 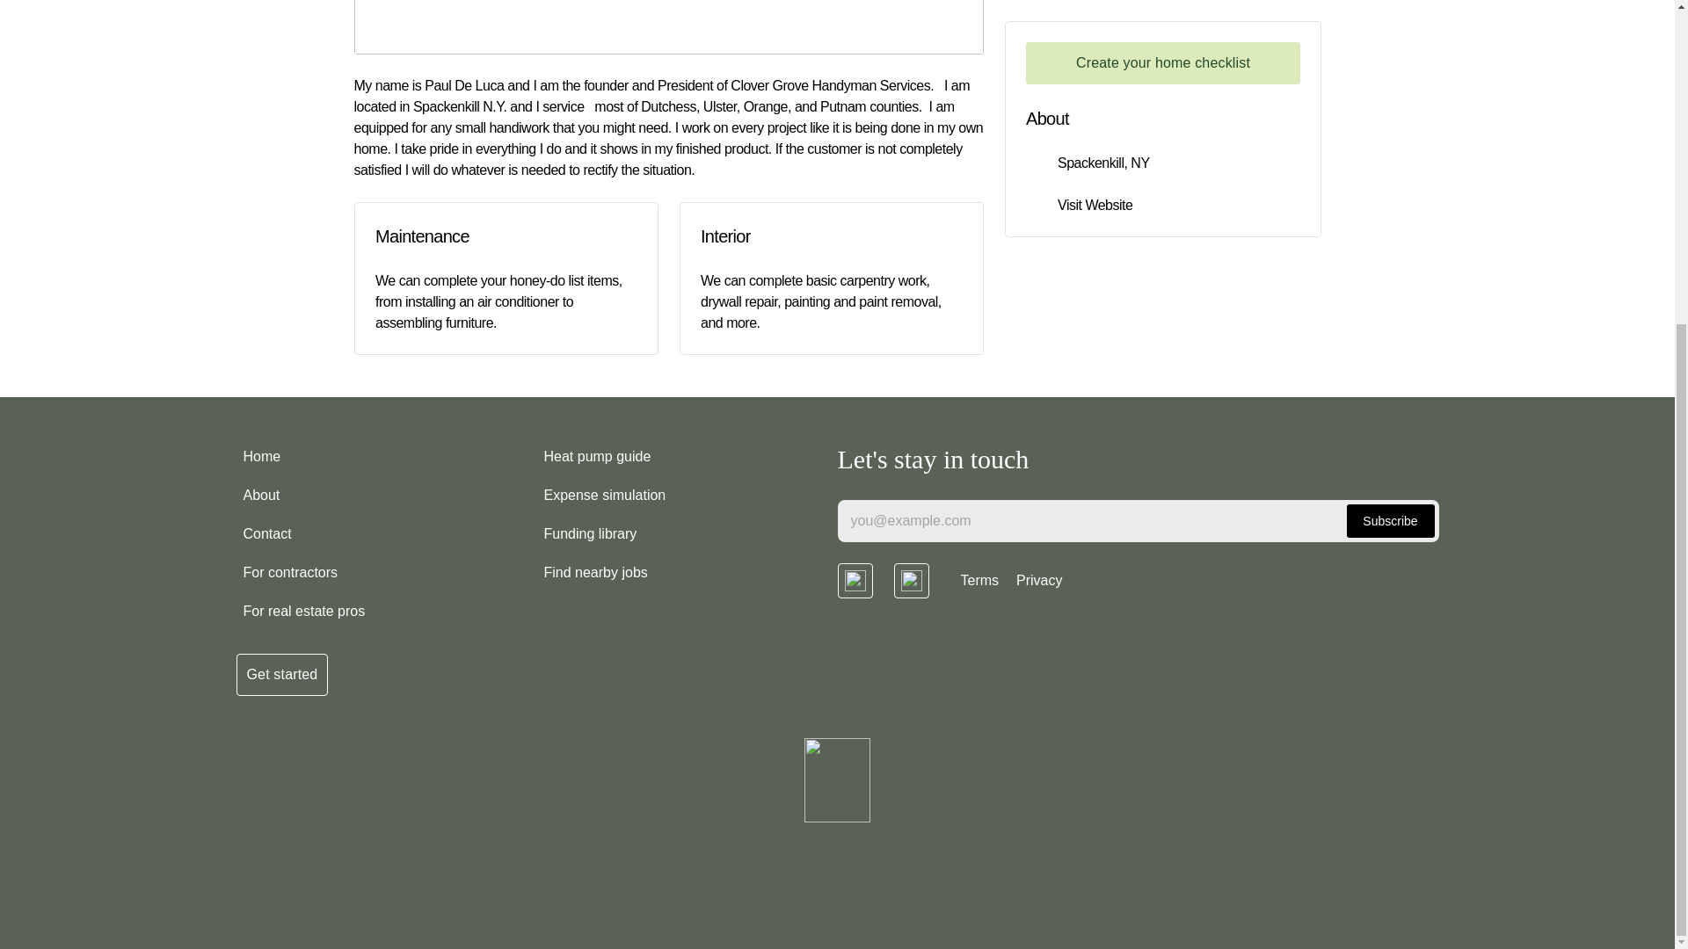 What do you see at coordinates (979, 581) in the screenshot?
I see `Terms` at bounding box center [979, 581].